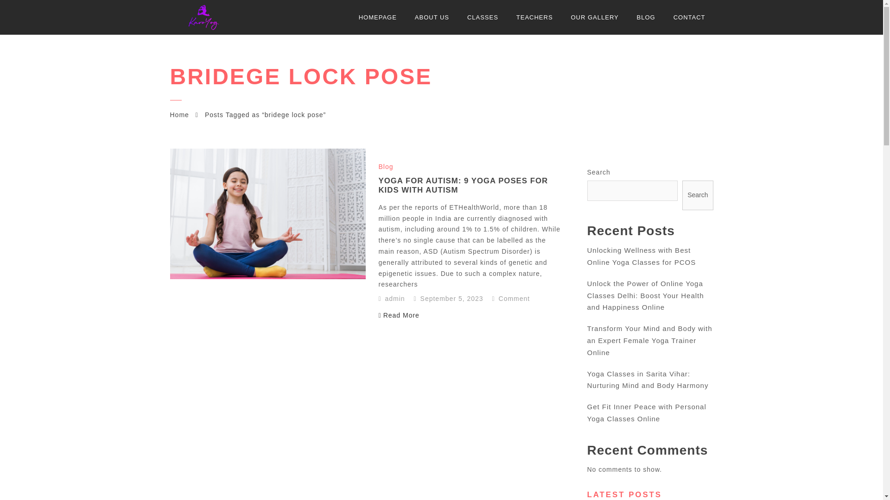  What do you see at coordinates (463, 185) in the screenshot?
I see `YOGA FOR AUTISM: 9 YOGA POSES FOR KIDS WITH AUTISM` at bounding box center [463, 185].